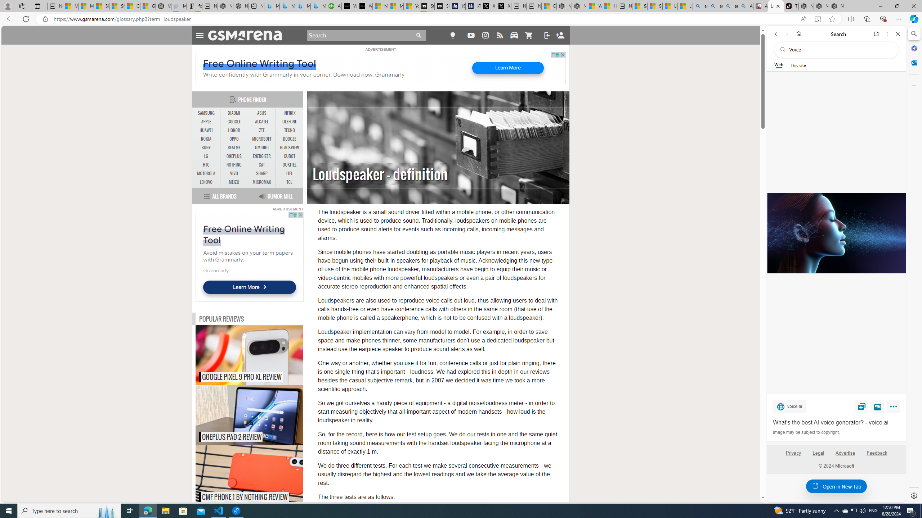 Image resolution: width=922 pixels, height=518 pixels. Describe the element at coordinates (206, 139) in the screenshot. I see `NOKIA` at that location.